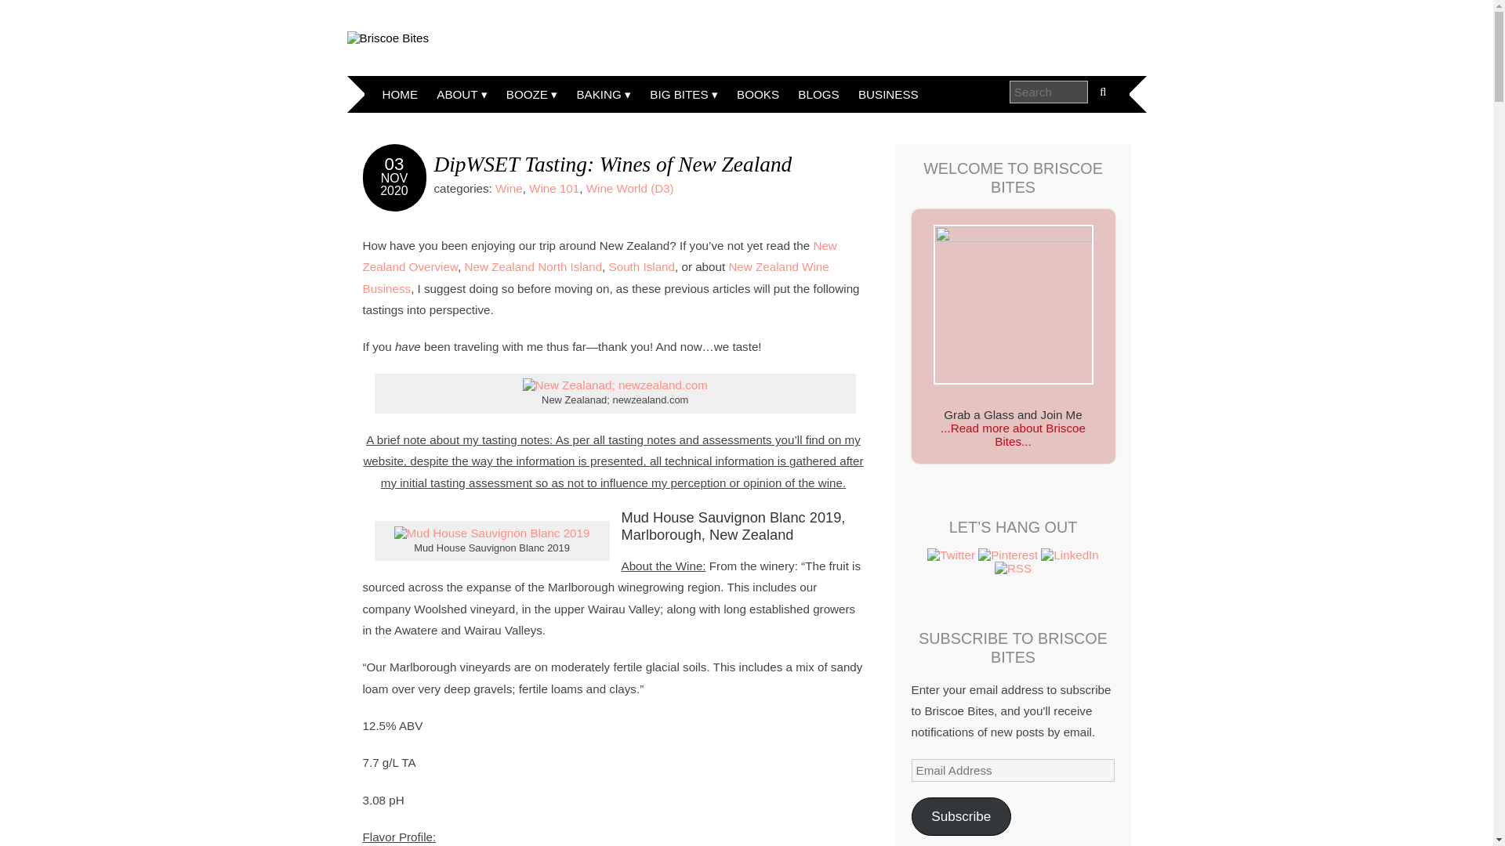  Describe the element at coordinates (818, 94) in the screenshot. I see `BLOGS` at that location.